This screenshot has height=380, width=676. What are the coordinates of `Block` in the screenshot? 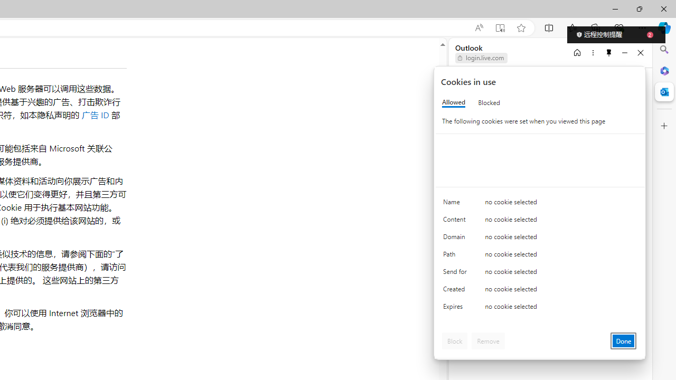 It's located at (455, 341).